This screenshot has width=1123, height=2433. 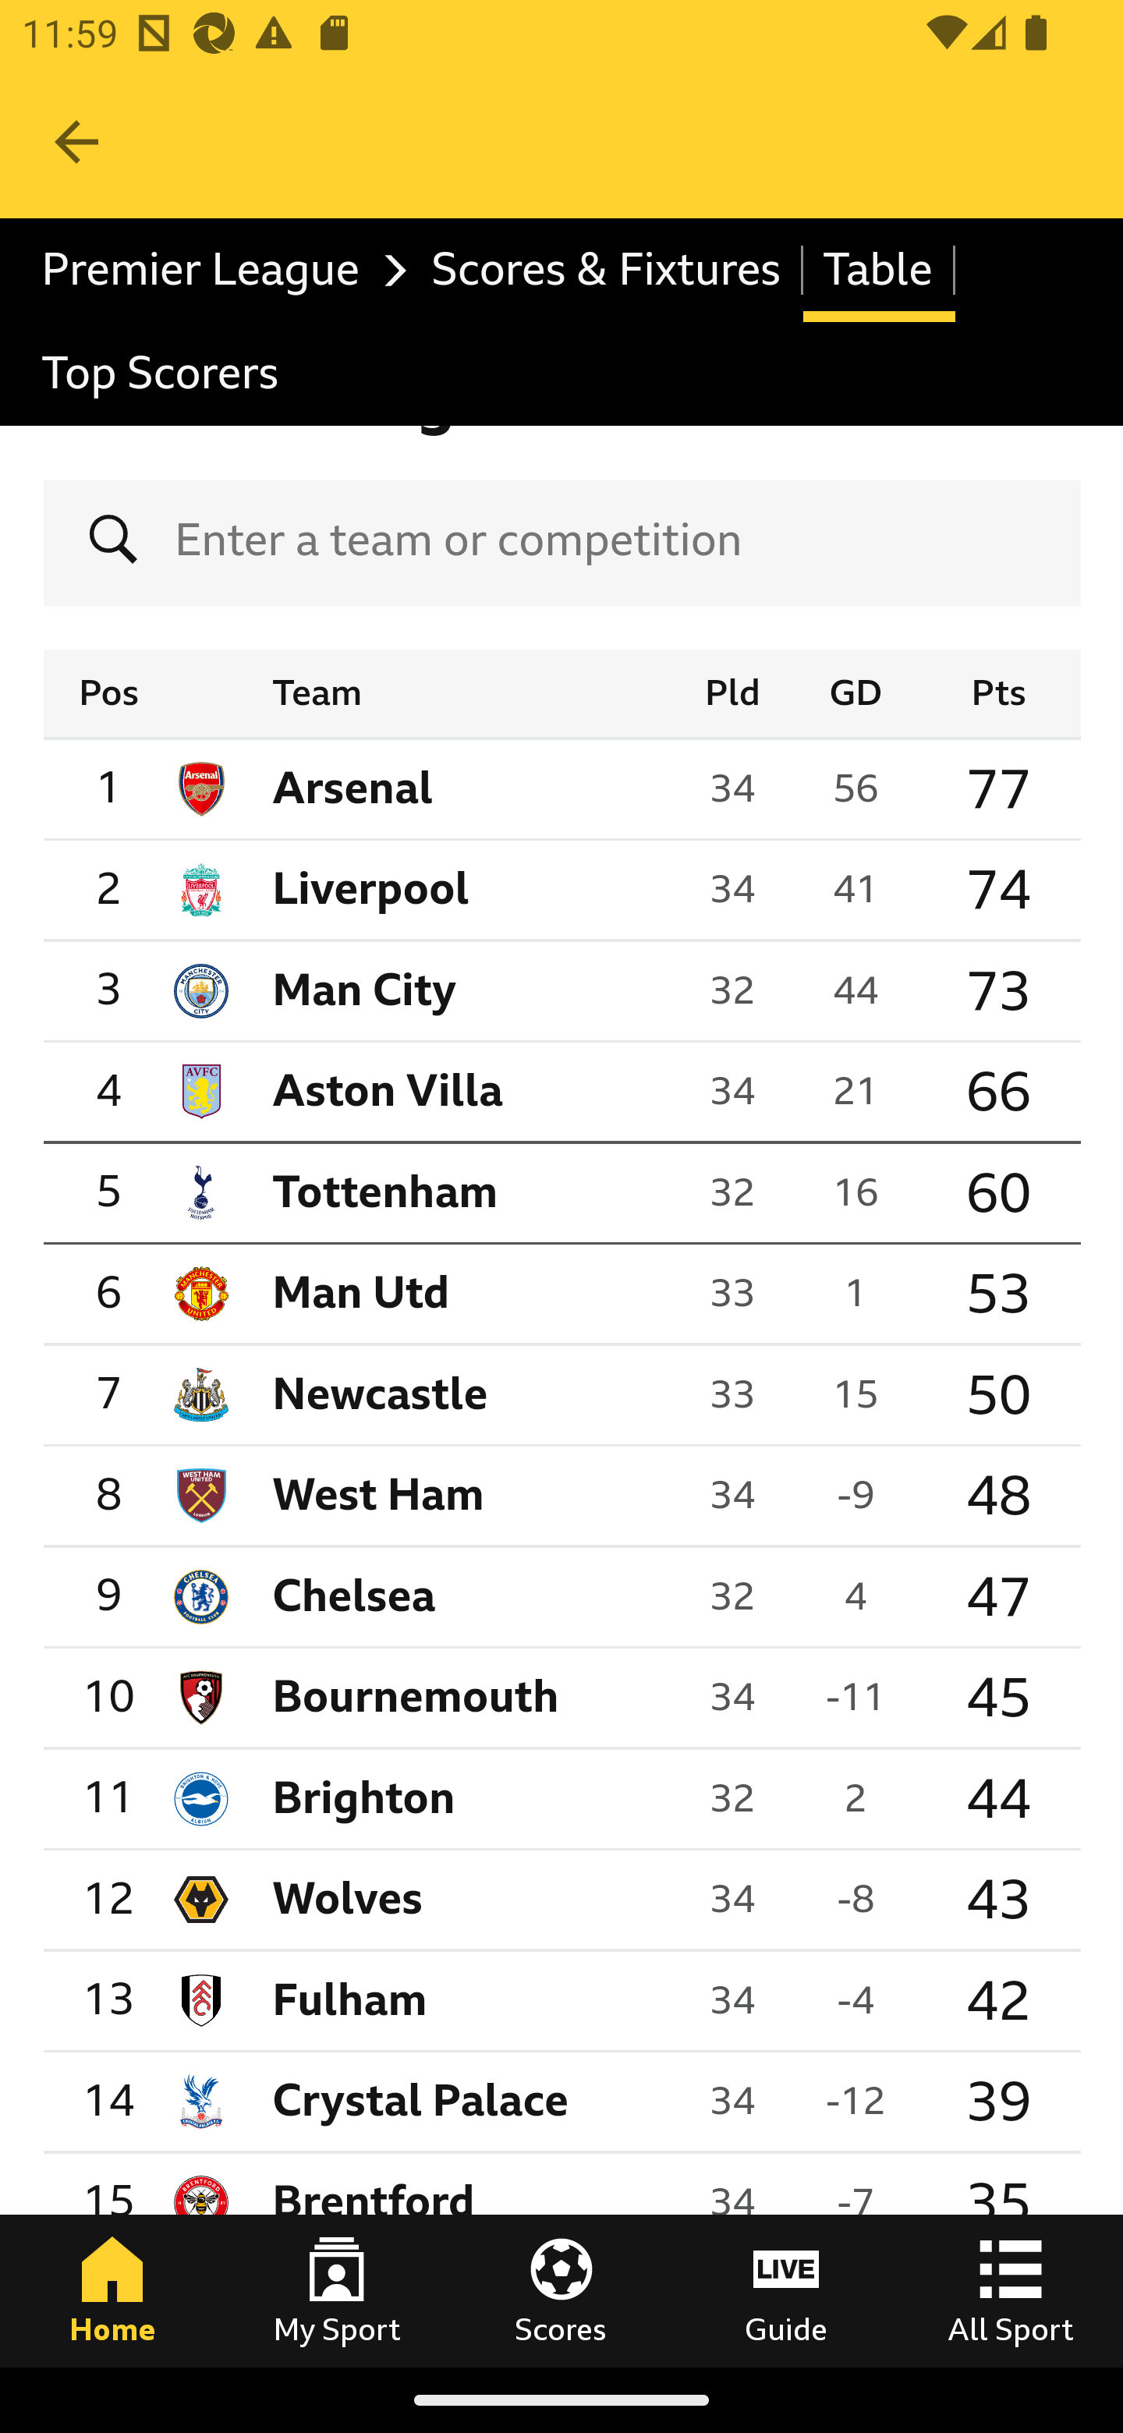 I want to click on Crystal Palace, so click(x=398, y=2103).